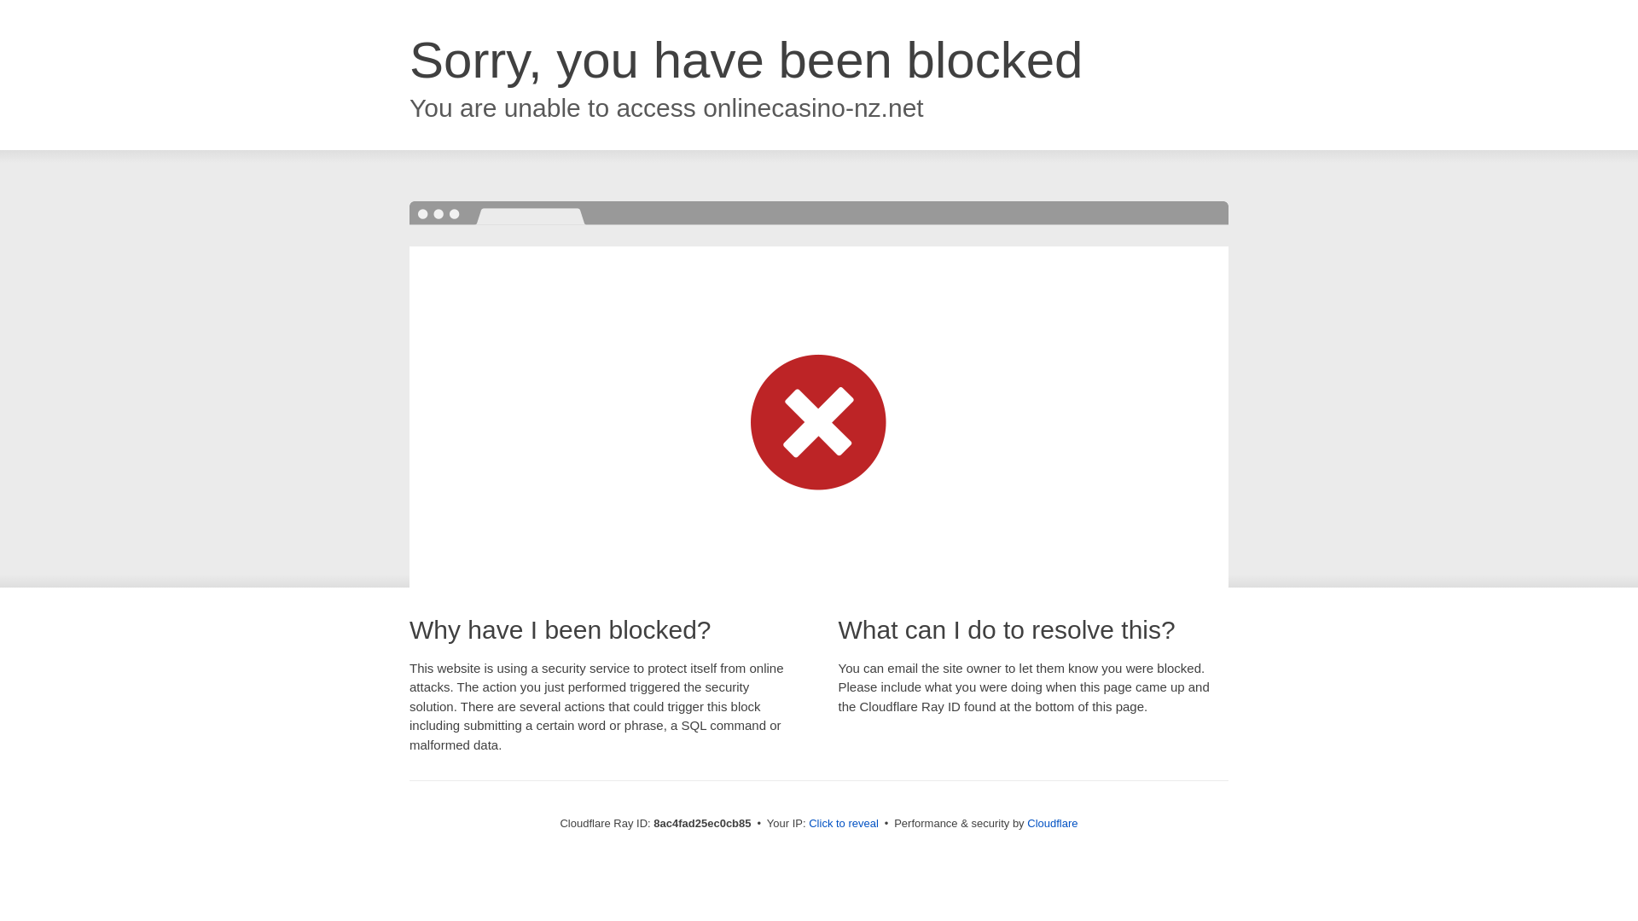  What do you see at coordinates (843, 824) in the screenshot?
I see `Click to reveal` at bounding box center [843, 824].